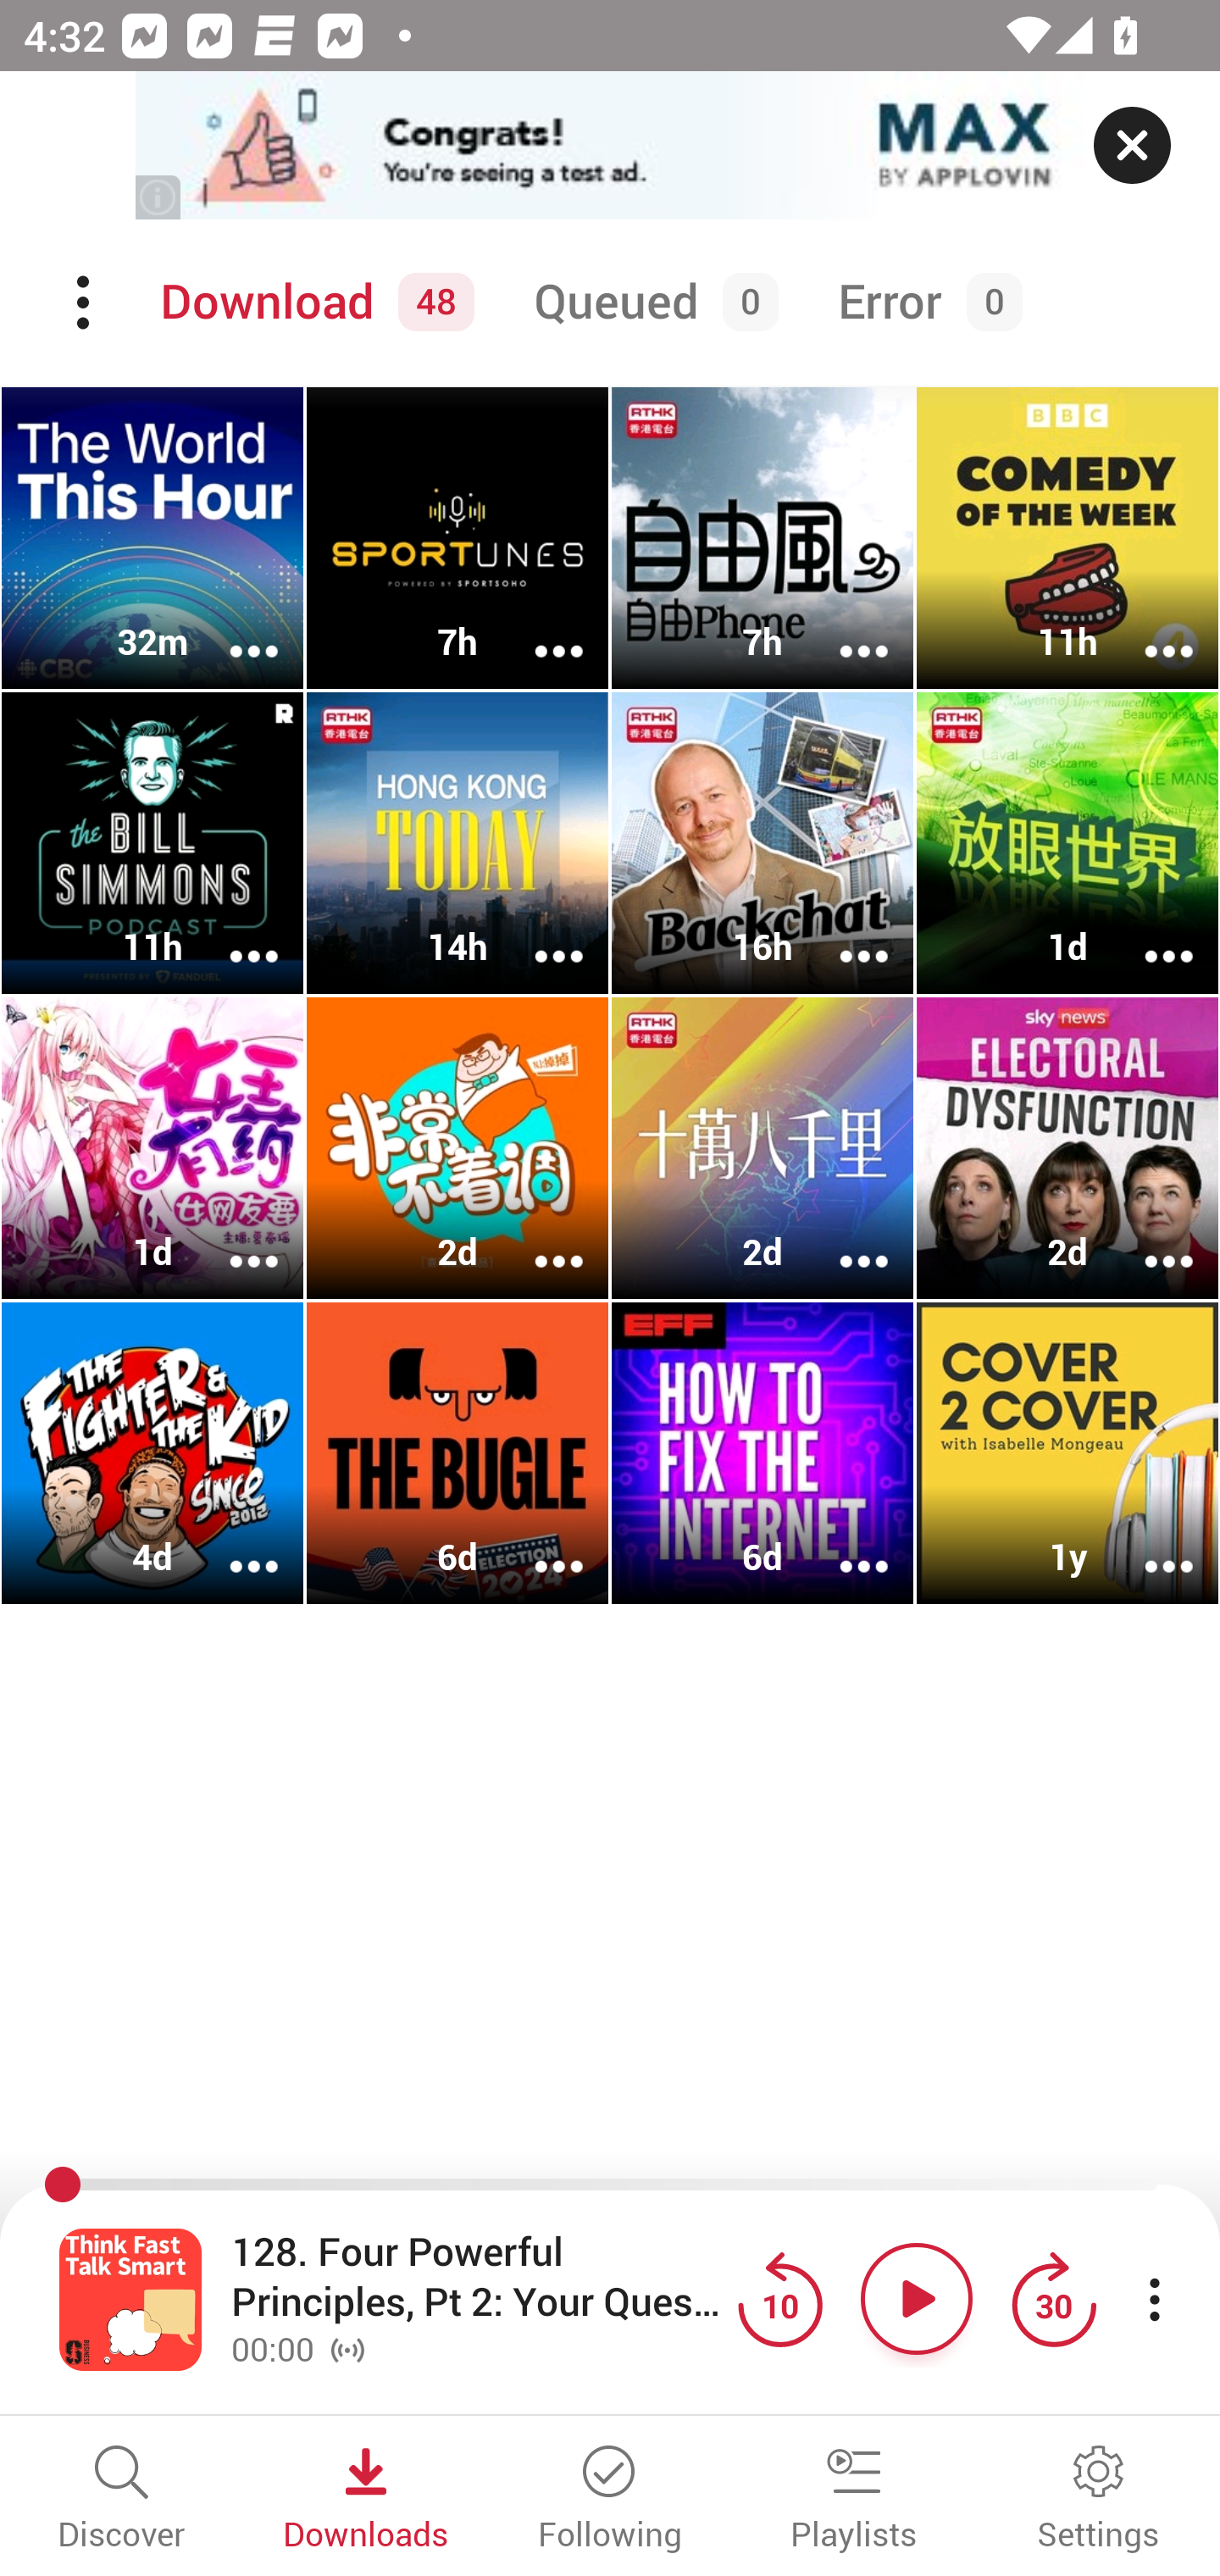 The image size is (1220, 2576). What do you see at coordinates (762, 1149) in the screenshot?
I see `十萬八千里 2d More options More options` at bounding box center [762, 1149].